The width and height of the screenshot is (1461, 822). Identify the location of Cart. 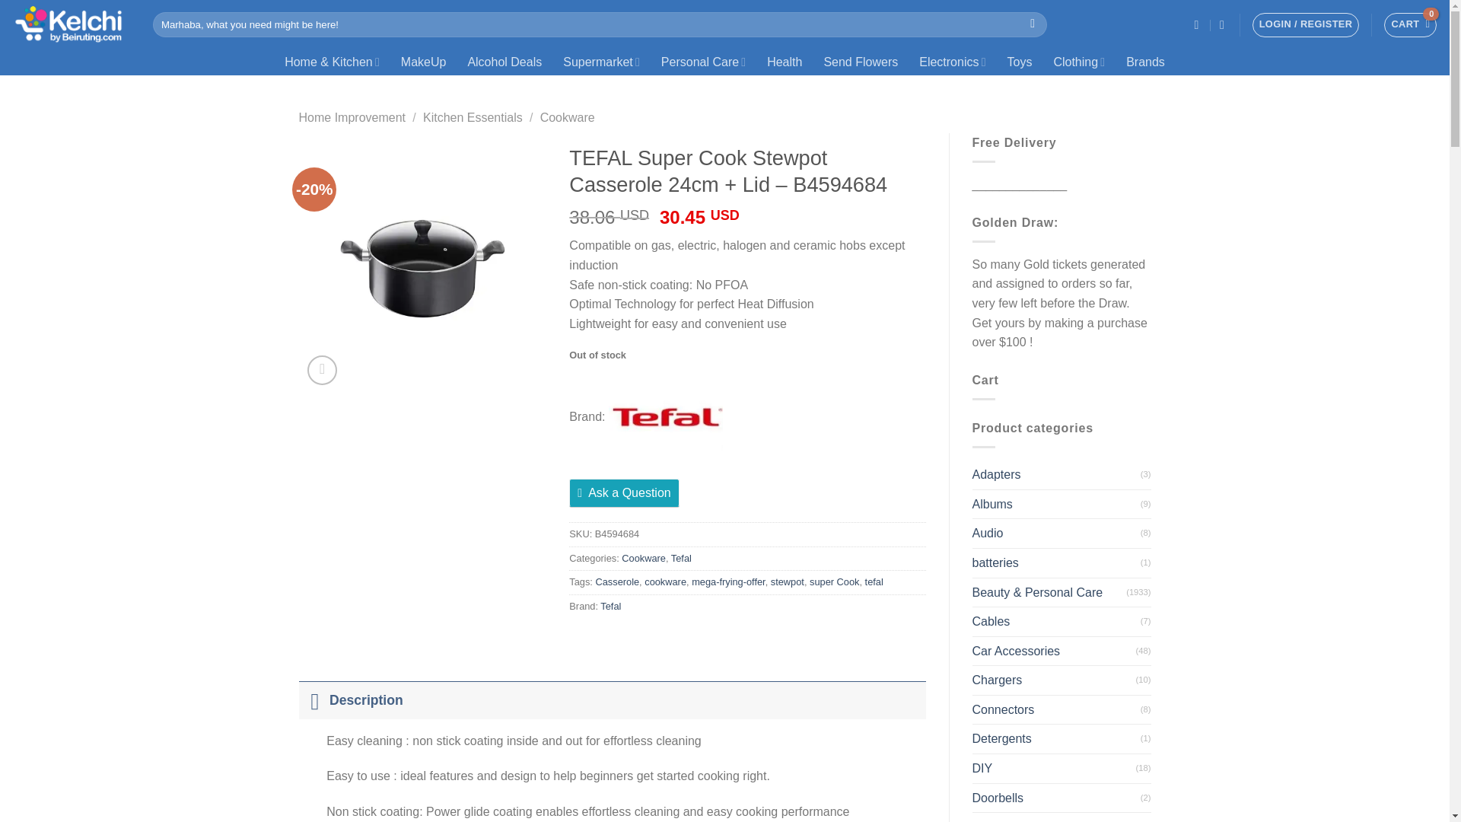
(1409, 24).